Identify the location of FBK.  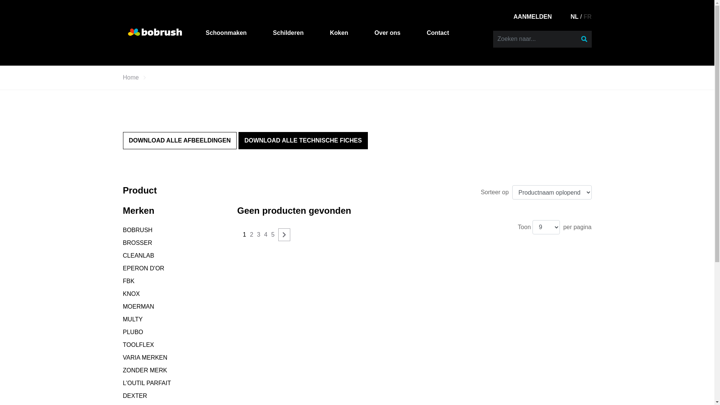
(129, 281).